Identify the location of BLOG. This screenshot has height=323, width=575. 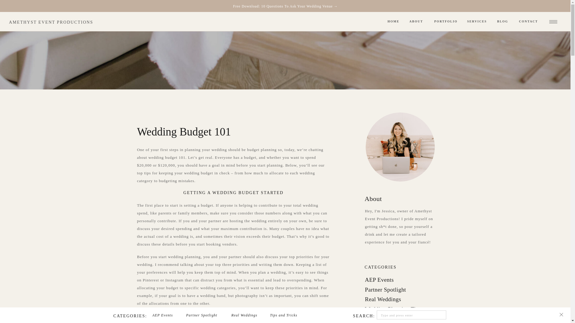
(505, 22).